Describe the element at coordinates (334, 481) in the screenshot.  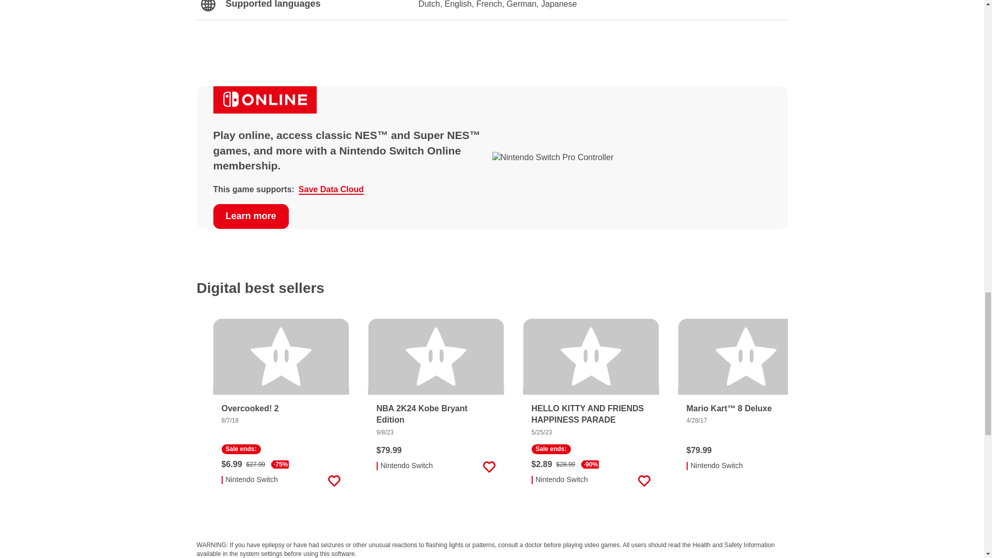
I see `Add to Wish List` at that location.